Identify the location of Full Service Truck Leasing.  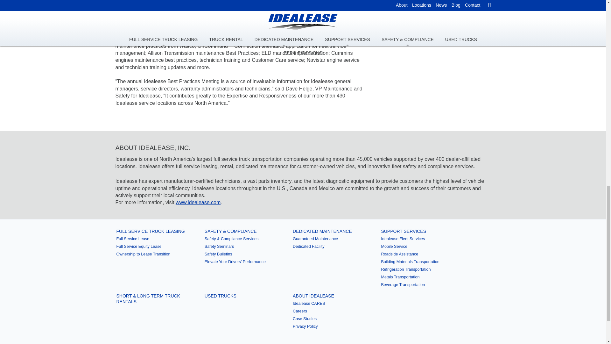
(154, 231).